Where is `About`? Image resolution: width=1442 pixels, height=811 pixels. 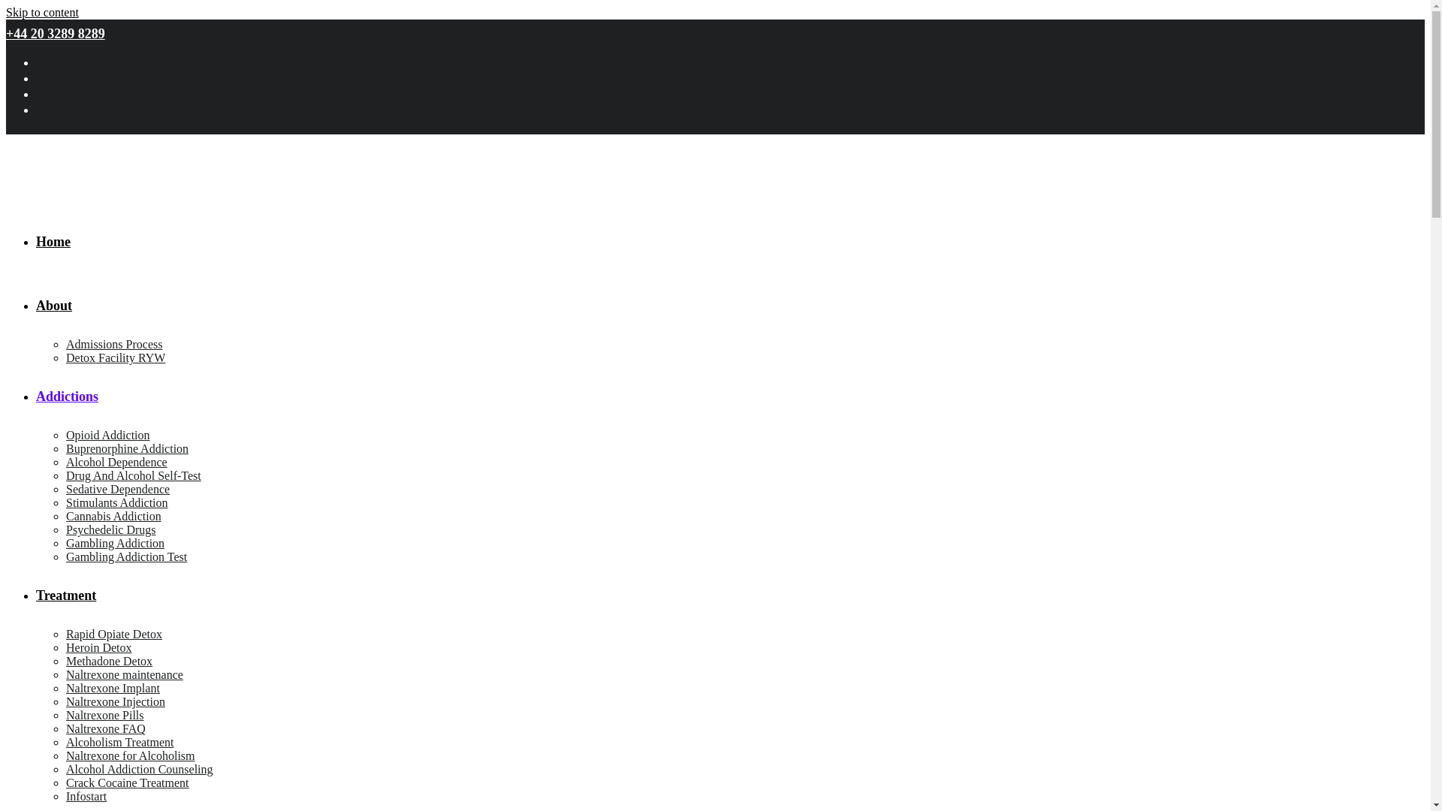
About is located at coordinates (54, 305).